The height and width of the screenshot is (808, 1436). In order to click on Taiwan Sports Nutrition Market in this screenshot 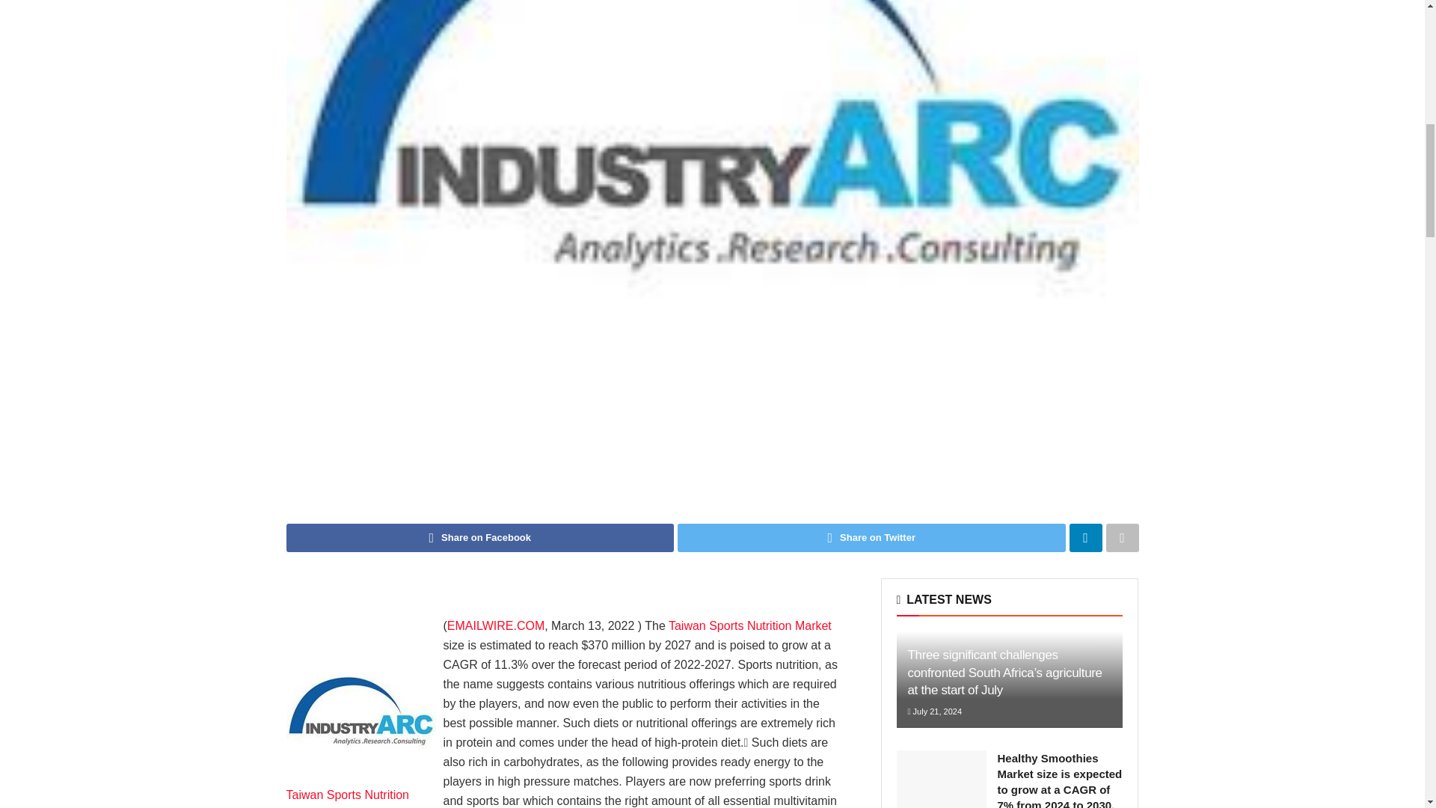, I will do `click(360, 710)`.